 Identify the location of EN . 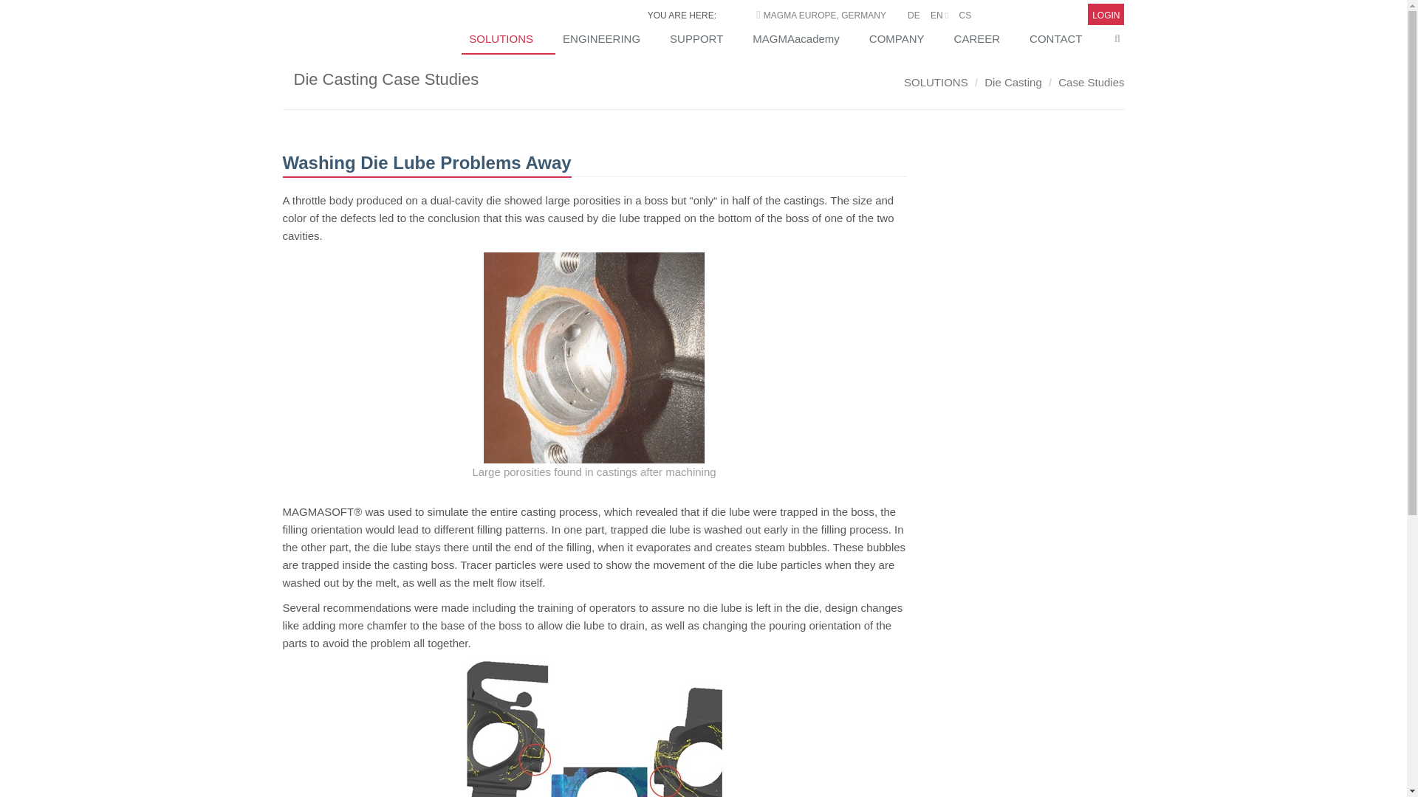
(939, 15).